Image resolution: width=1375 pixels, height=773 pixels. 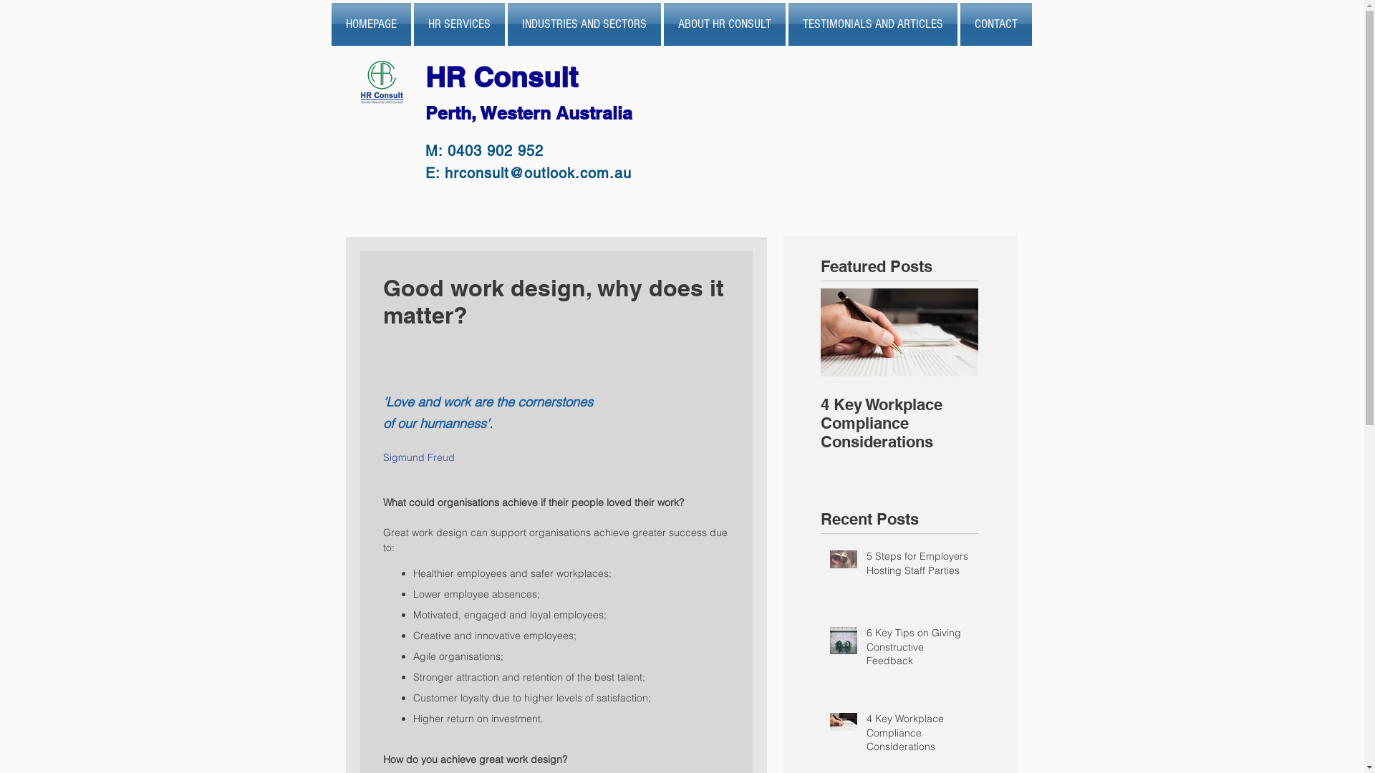 What do you see at coordinates (636, 109) in the screenshot?
I see ` ` at bounding box center [636, 109].